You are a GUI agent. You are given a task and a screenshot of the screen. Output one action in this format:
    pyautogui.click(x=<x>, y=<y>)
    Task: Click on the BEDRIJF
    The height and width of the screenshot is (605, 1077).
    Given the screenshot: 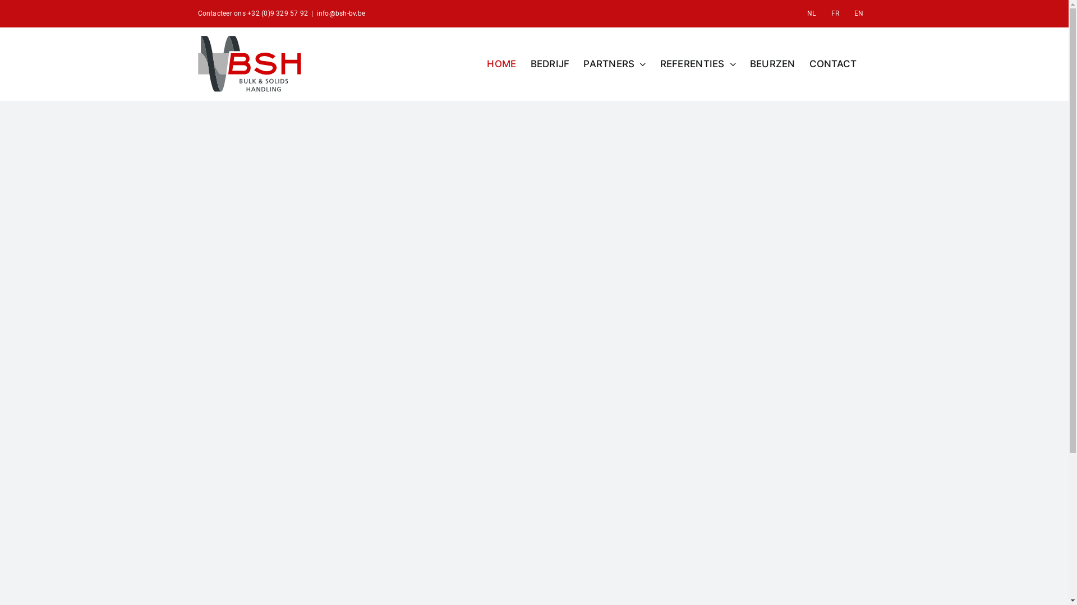 What is the action you would take?
    pyautogui.click(x=550, y=64)
    